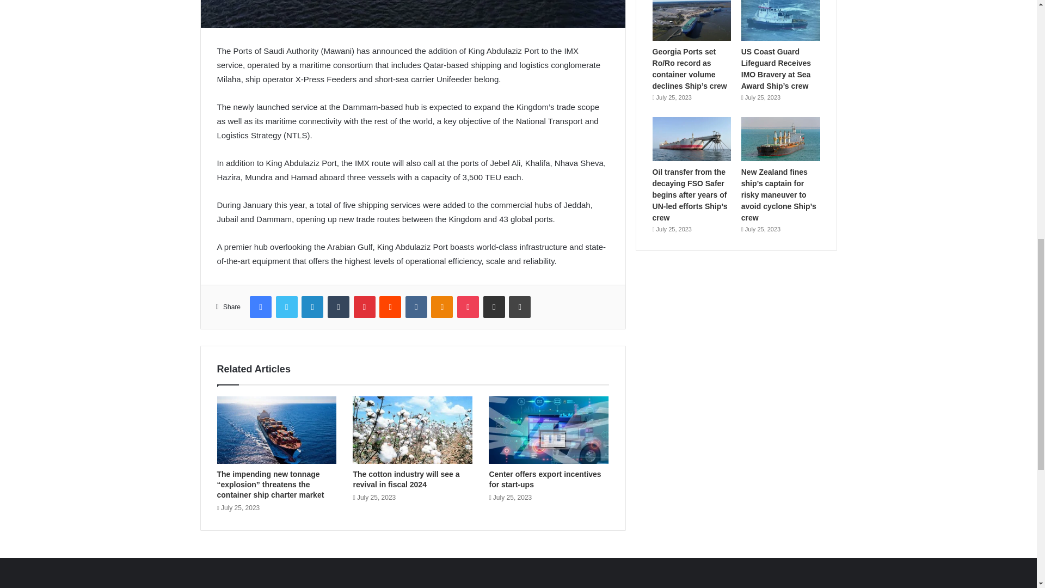 This screenshot has width=1045, height=588. What do you see at coordinates (365, 307) in the screenshot?
I see `Pinterest` at bounding box center [365, 307].